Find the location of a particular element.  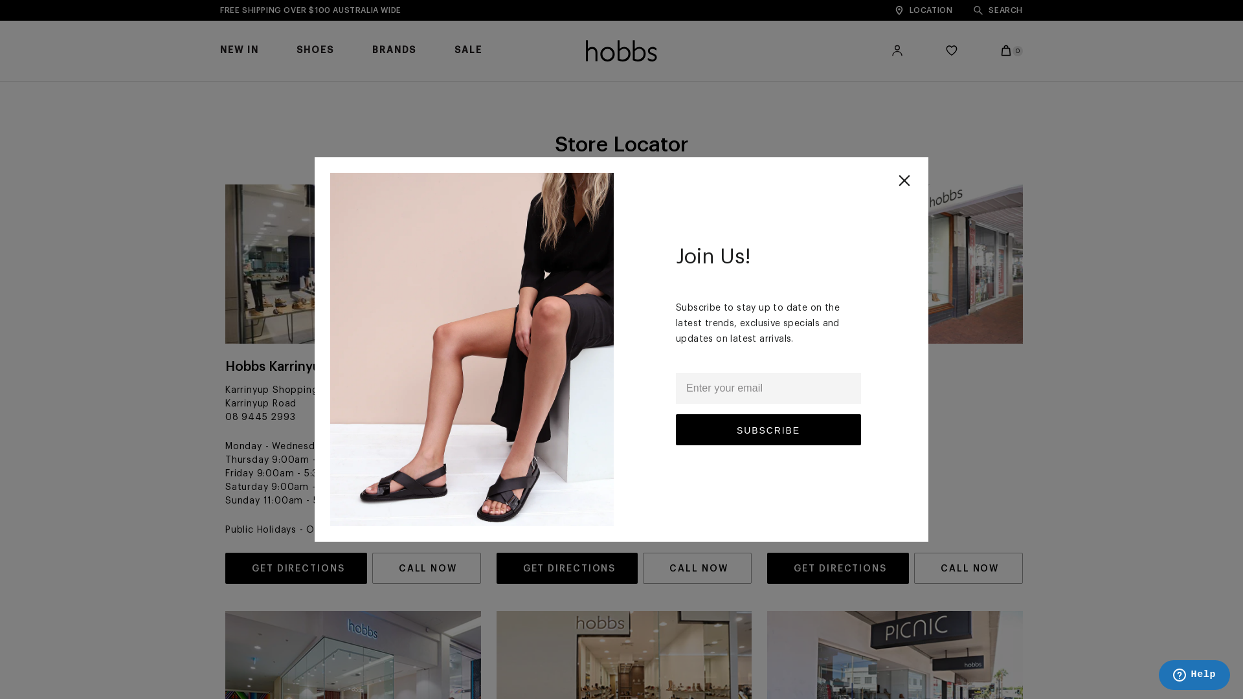

CALL NOW is located at coordinates (969, 568).